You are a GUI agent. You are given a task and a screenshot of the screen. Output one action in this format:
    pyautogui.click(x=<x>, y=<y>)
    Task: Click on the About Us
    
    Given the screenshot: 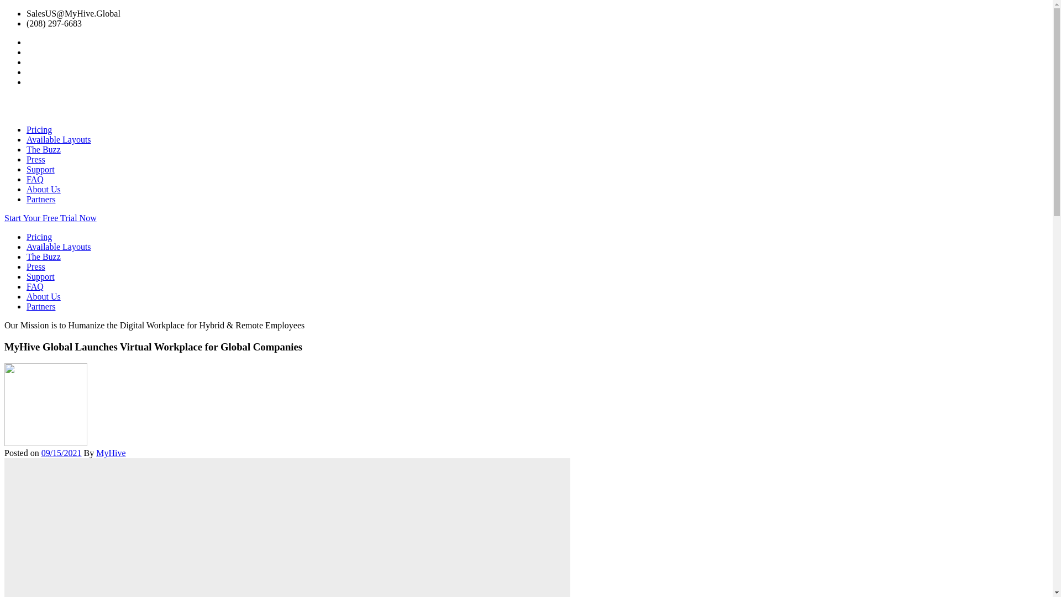 What is the action you would take?
    pyautogui.click(x=43, y=296)
    